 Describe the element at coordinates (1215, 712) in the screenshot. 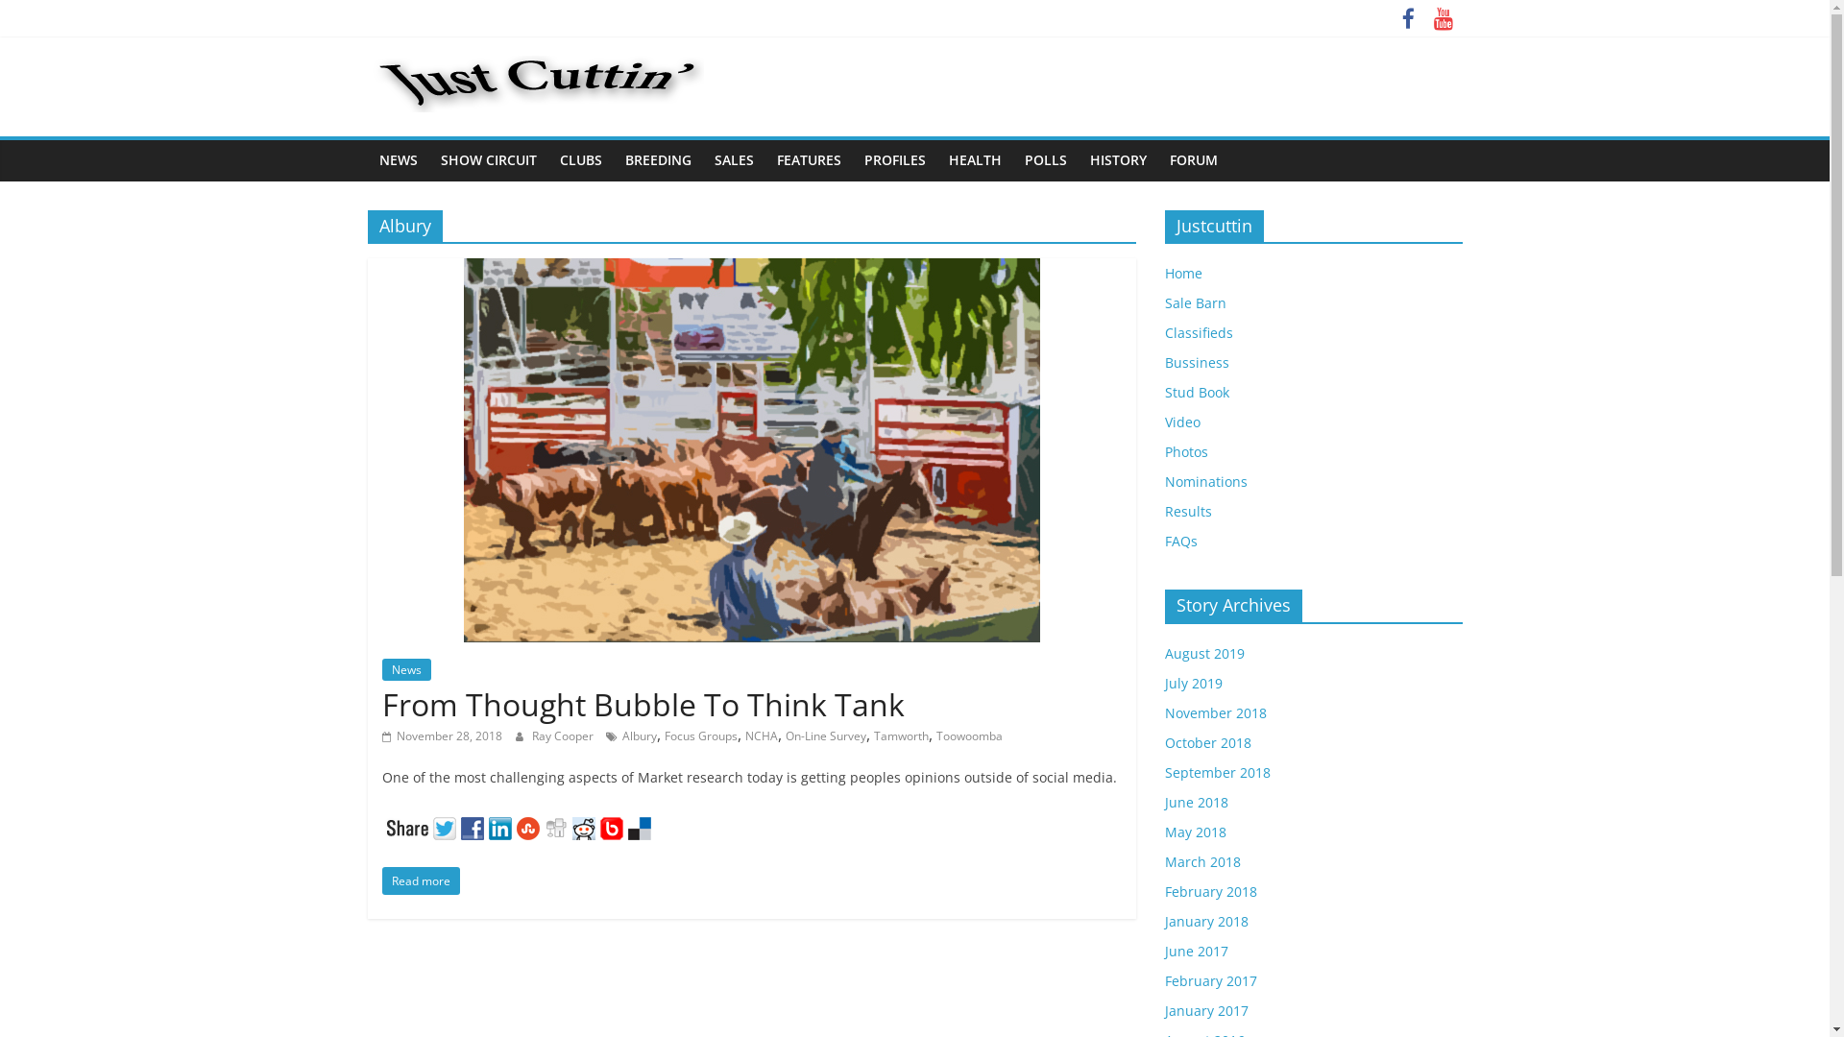

I see `November 2018` at that location.